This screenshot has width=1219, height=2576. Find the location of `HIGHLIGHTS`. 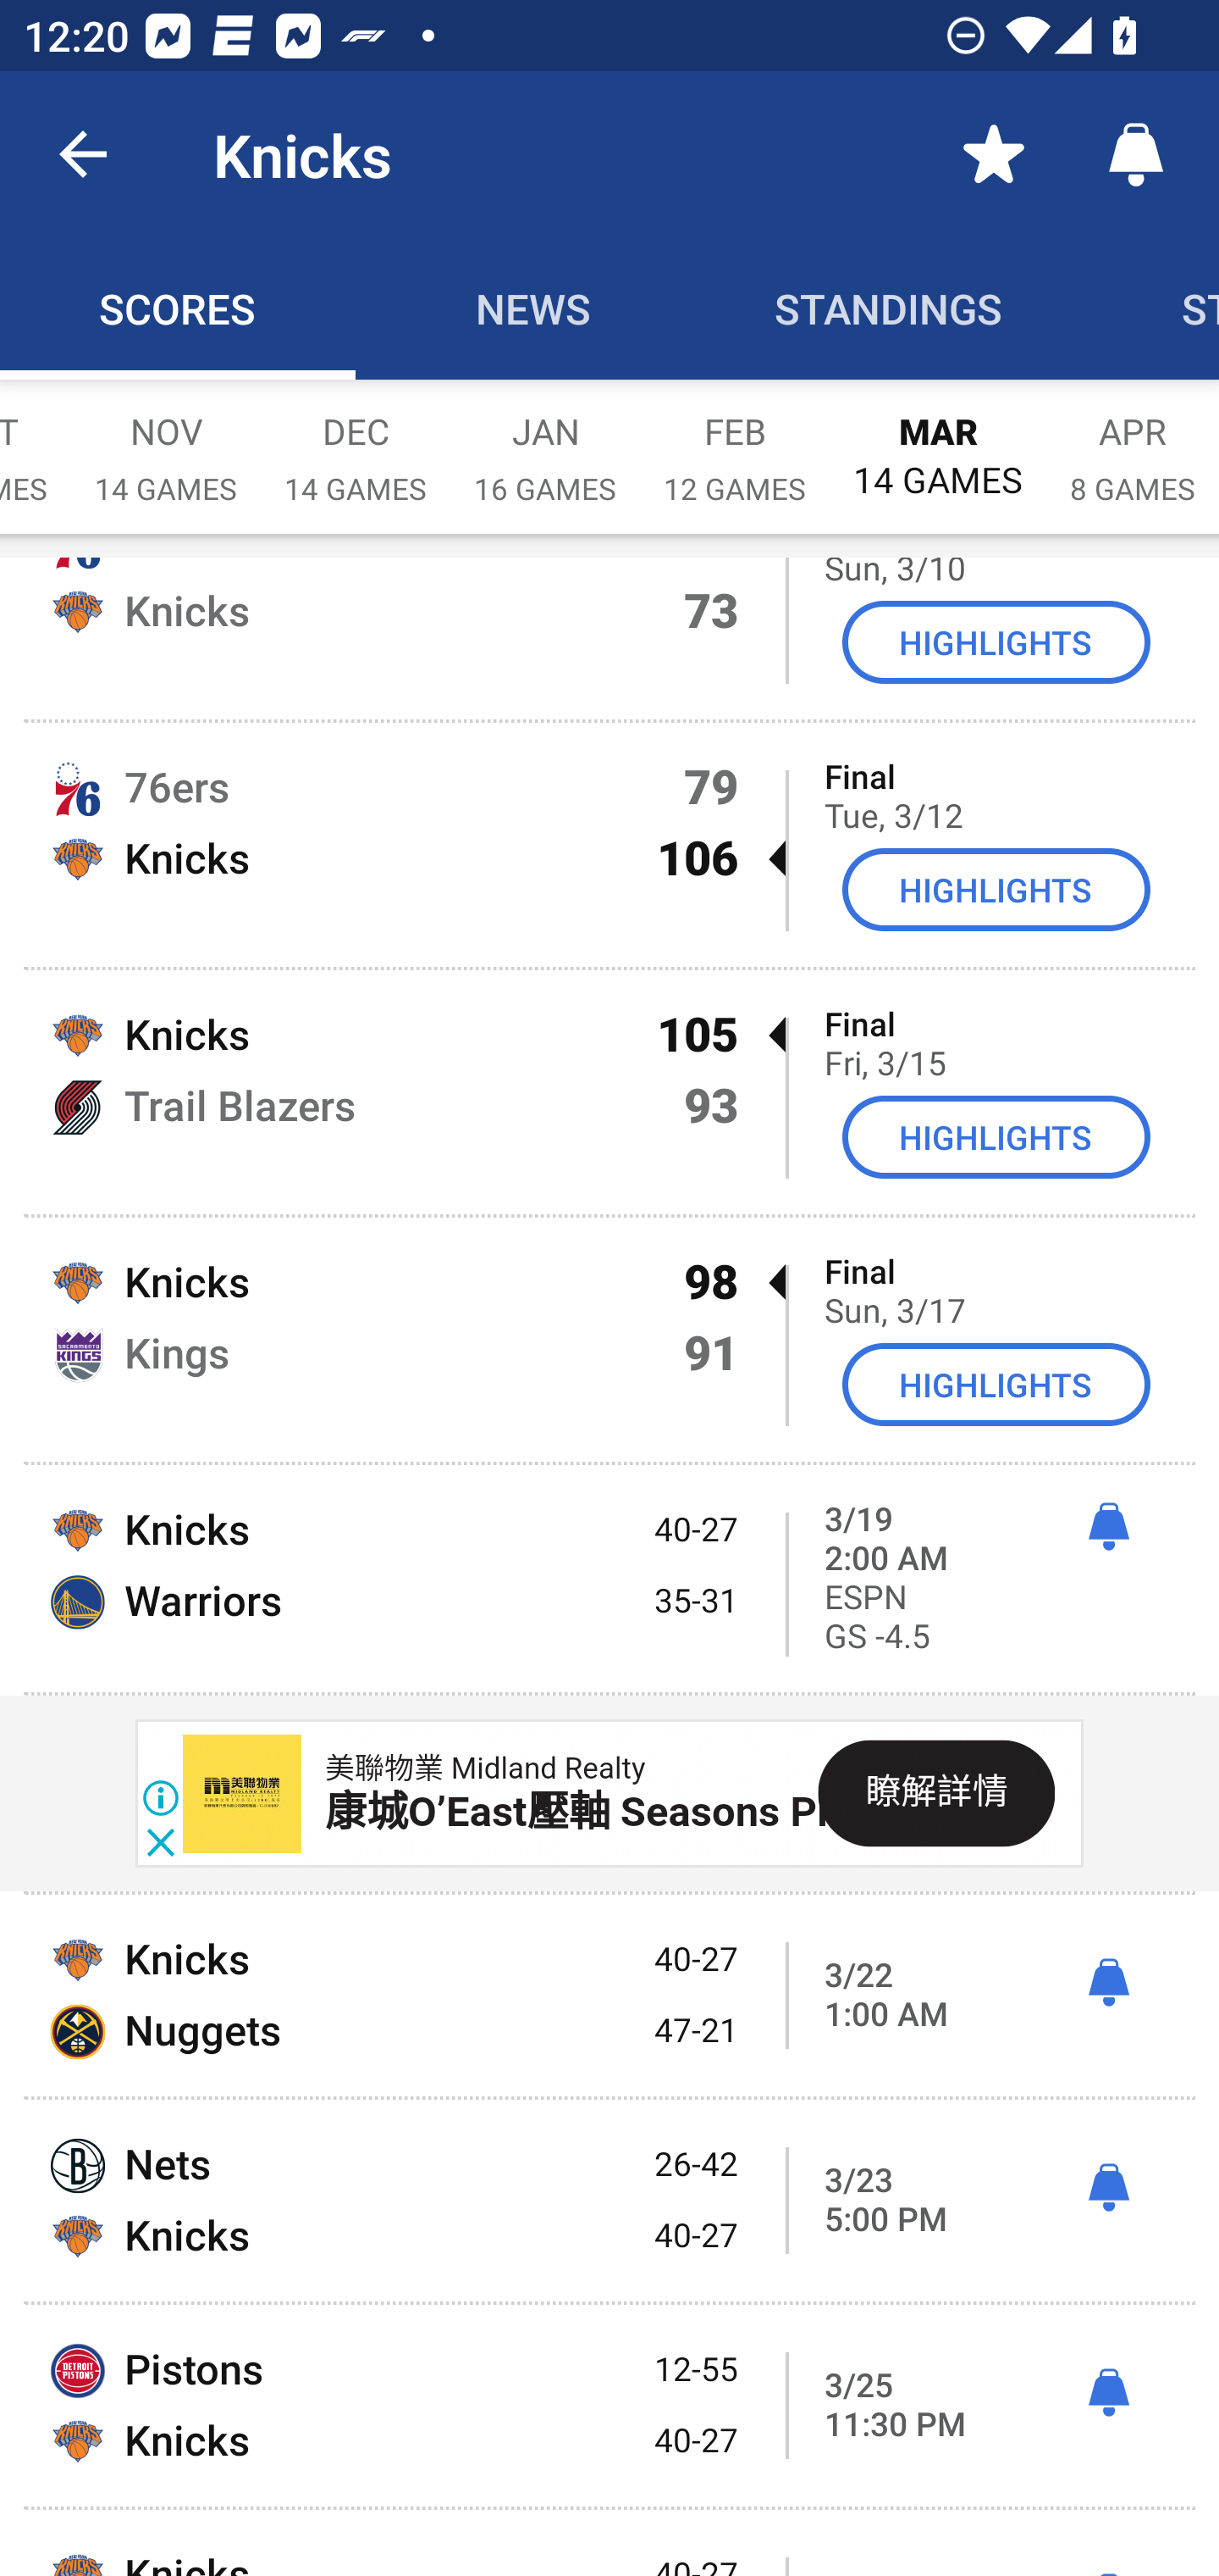

HIGHLIGHTS is located at coordinates (996, 641).